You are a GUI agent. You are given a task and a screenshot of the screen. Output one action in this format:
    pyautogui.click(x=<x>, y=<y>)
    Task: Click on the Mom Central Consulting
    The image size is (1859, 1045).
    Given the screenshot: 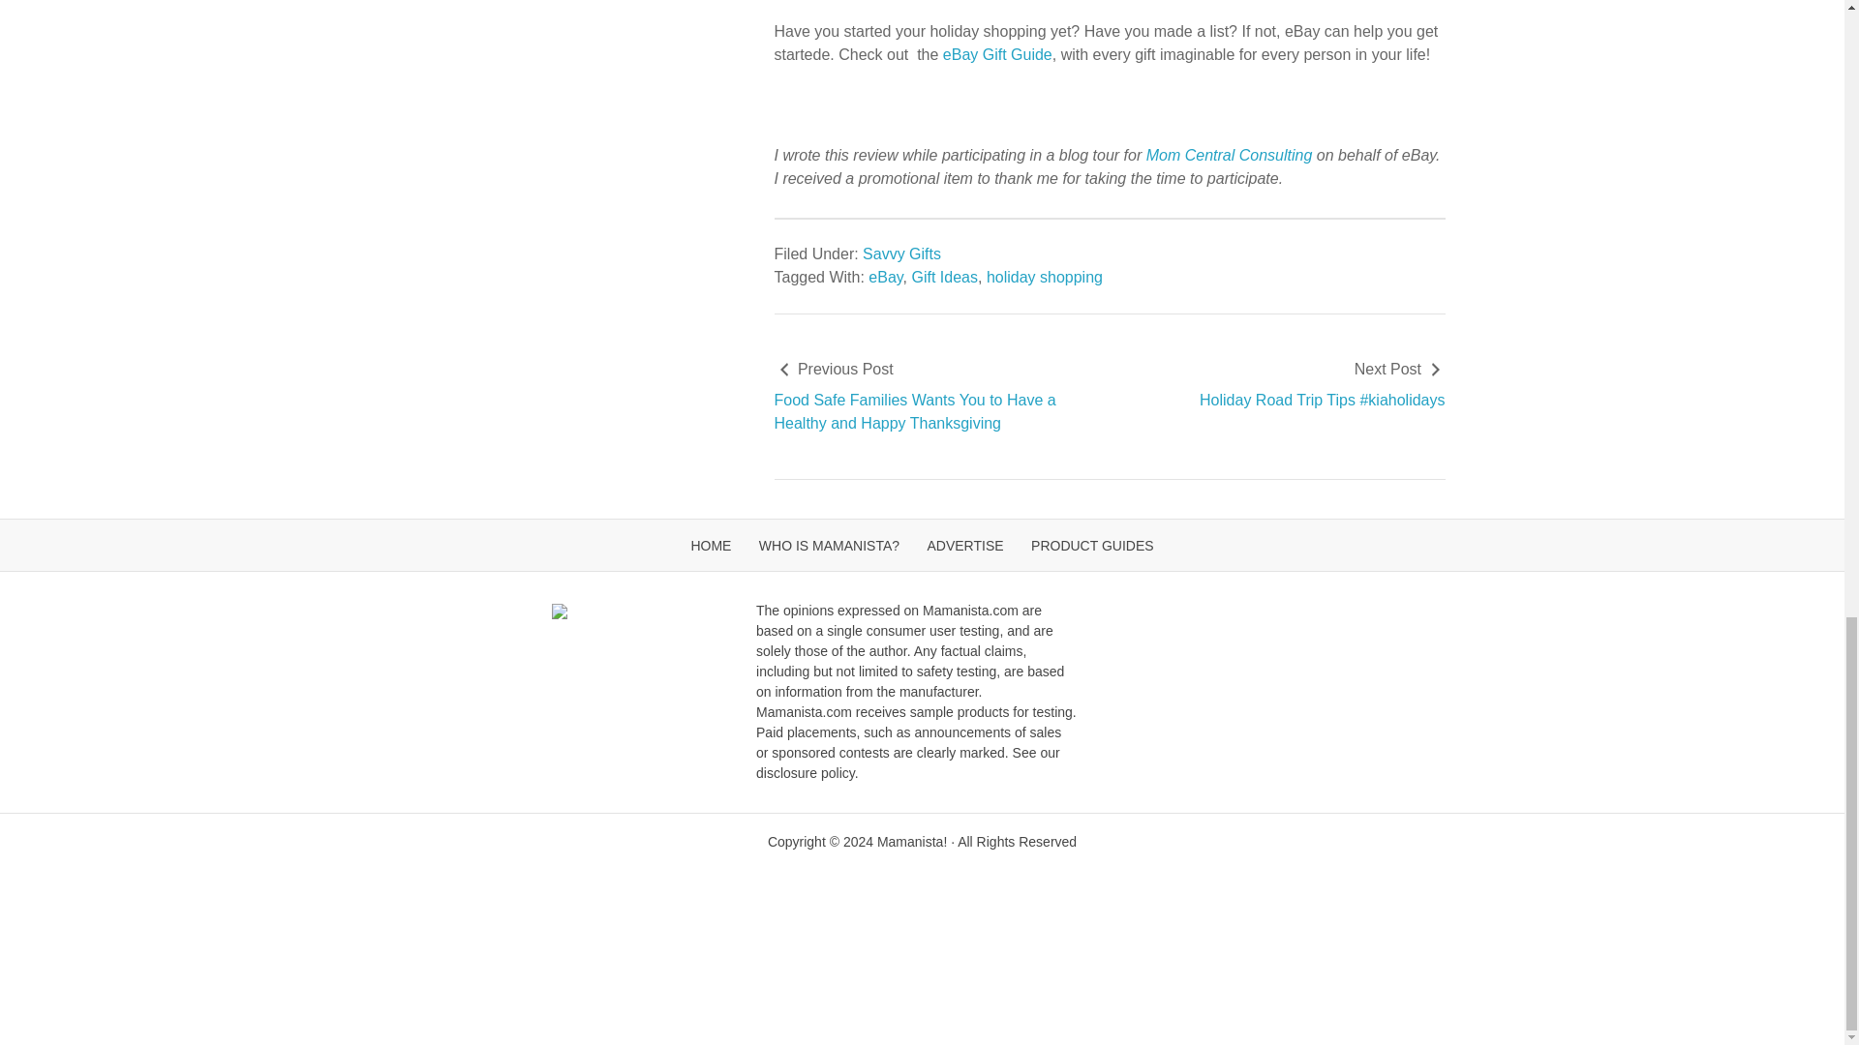 What is the action you would take?
    pyautogui.click(x=1230, y=155)
    